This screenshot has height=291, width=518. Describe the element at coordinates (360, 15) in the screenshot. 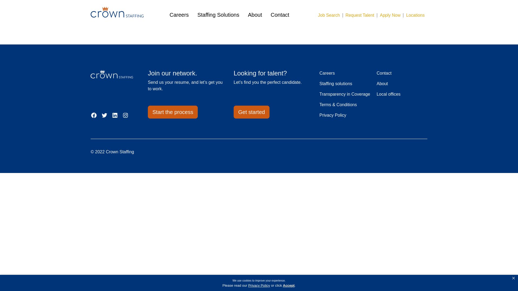

I see `Request Talent` at that location.